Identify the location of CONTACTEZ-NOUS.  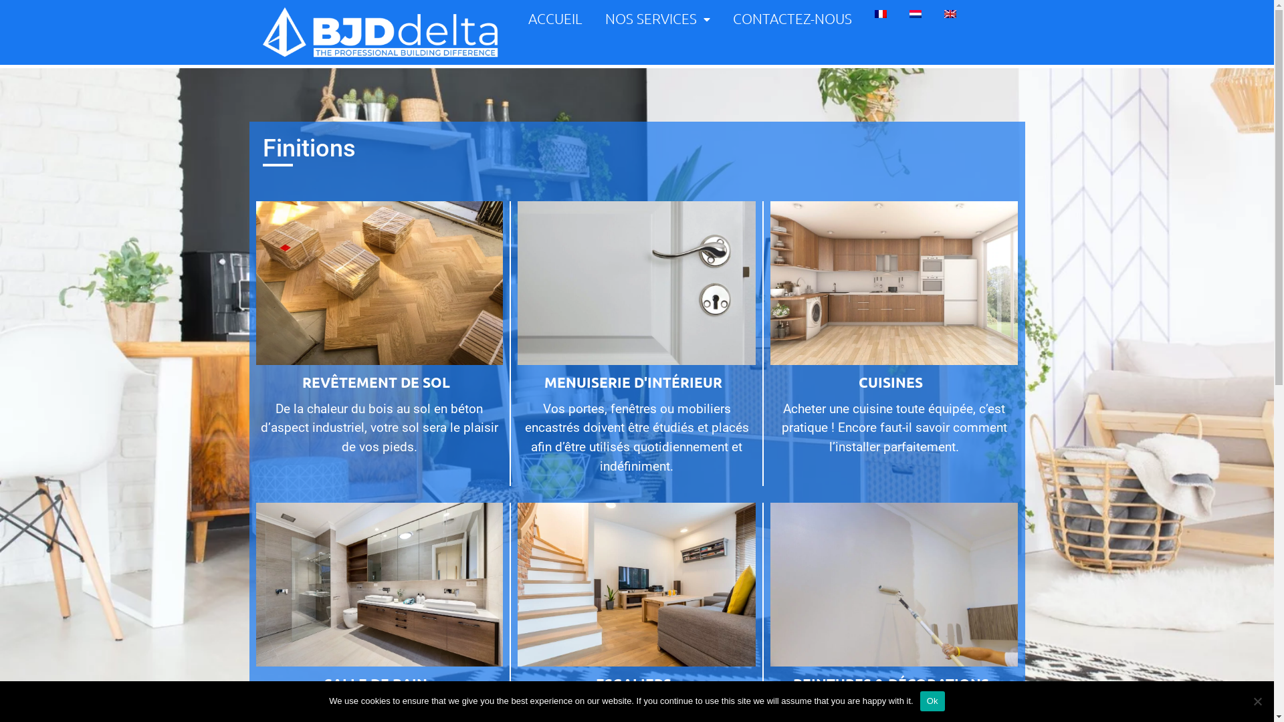
(792, 19).